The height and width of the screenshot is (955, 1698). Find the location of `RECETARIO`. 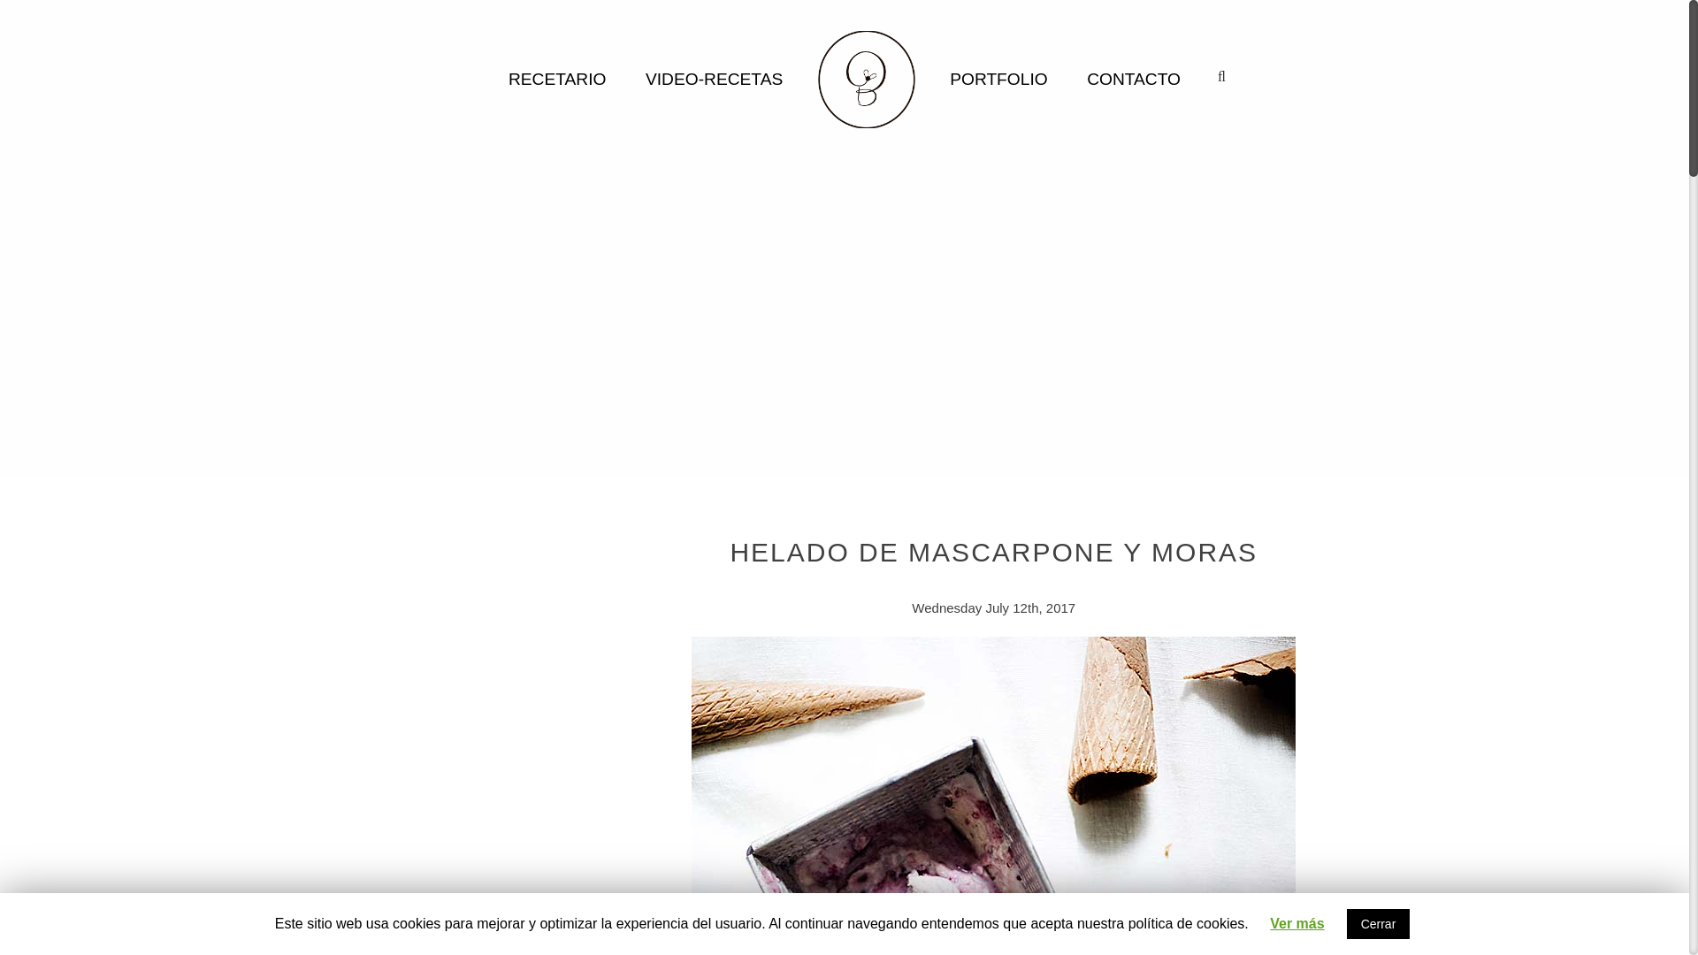

RECETARIO is located at coordinates (557, 78).